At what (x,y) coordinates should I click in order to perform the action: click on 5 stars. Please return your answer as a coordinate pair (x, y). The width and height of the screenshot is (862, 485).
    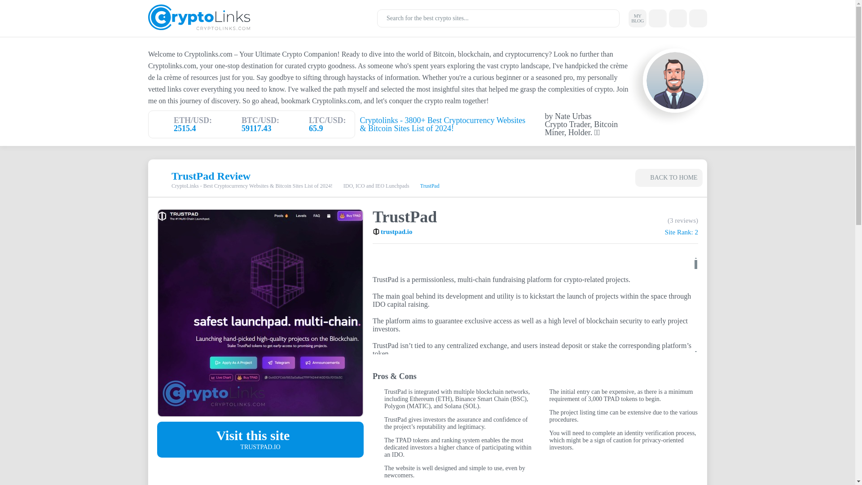
    Looking at the image, I should click on (612, 220).